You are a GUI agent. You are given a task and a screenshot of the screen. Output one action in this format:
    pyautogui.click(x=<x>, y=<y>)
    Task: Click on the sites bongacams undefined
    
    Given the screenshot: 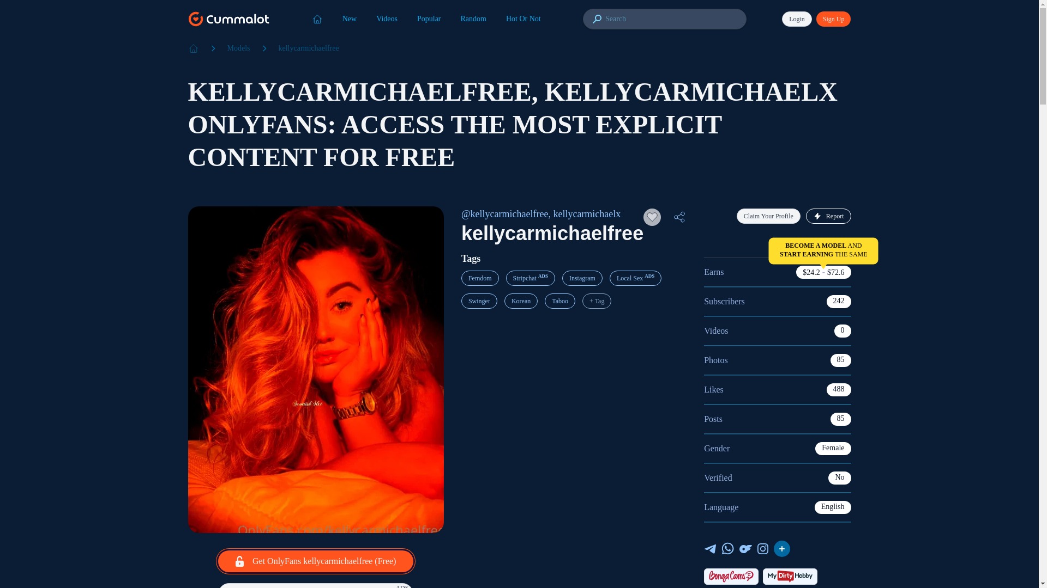 What is the action you would take?
    pyautogui.click(x=731, y=576)
    